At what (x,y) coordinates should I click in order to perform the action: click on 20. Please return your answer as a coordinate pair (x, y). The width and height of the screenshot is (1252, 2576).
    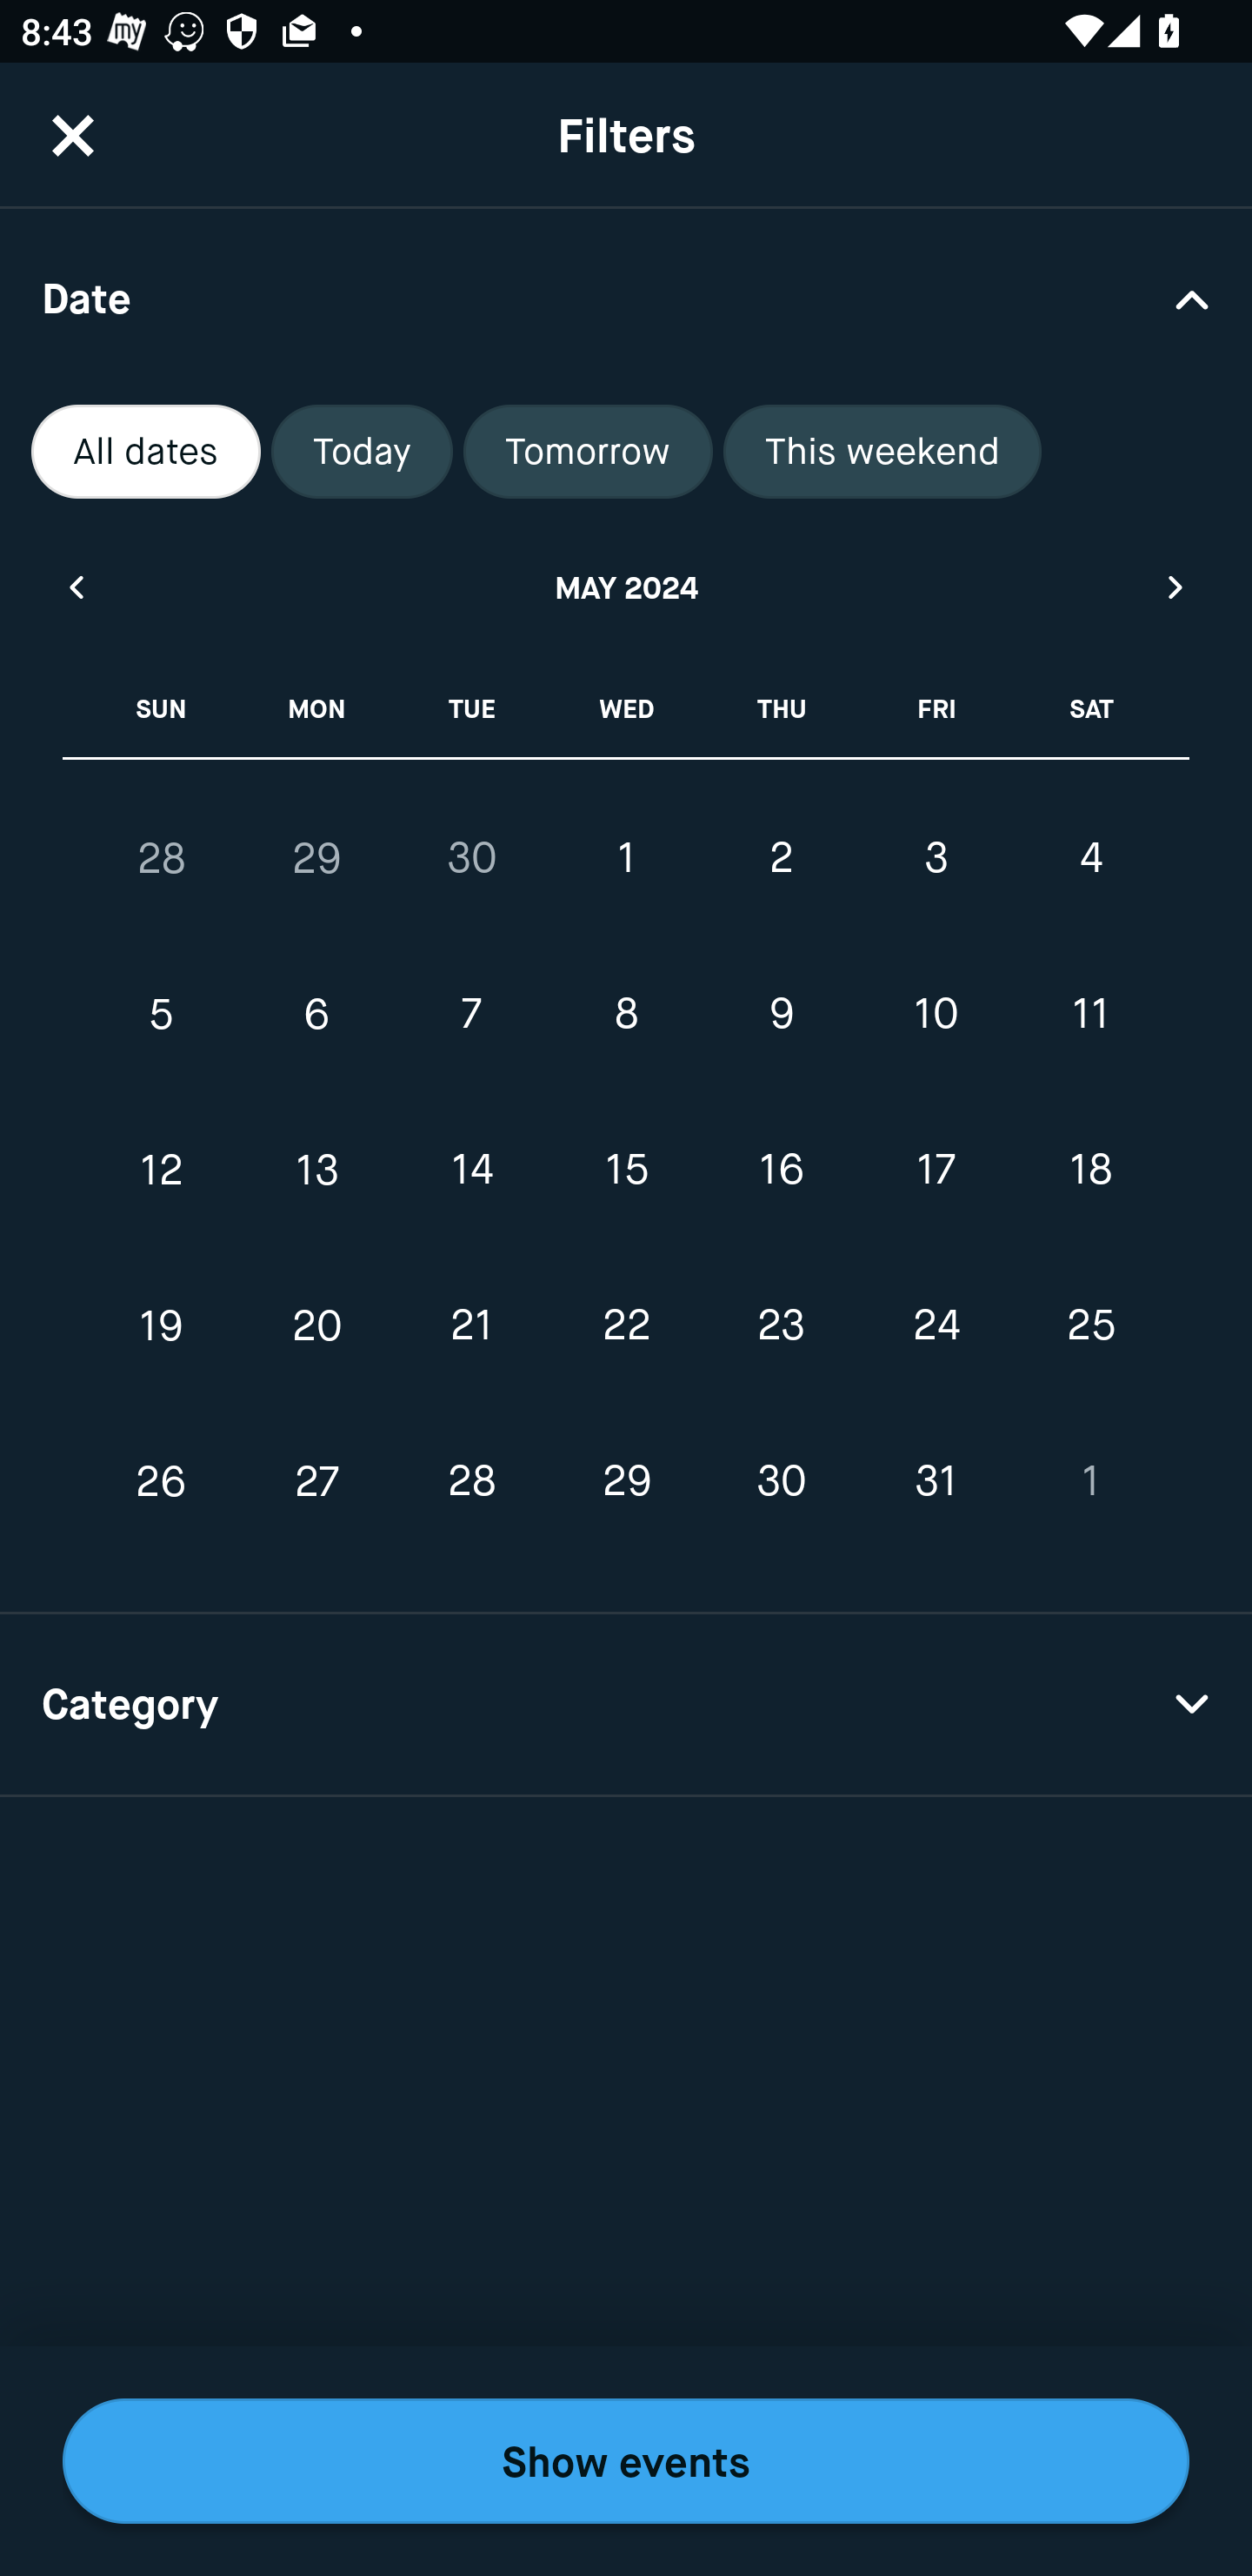
    Looking at the image, I should click on (316, 1325).